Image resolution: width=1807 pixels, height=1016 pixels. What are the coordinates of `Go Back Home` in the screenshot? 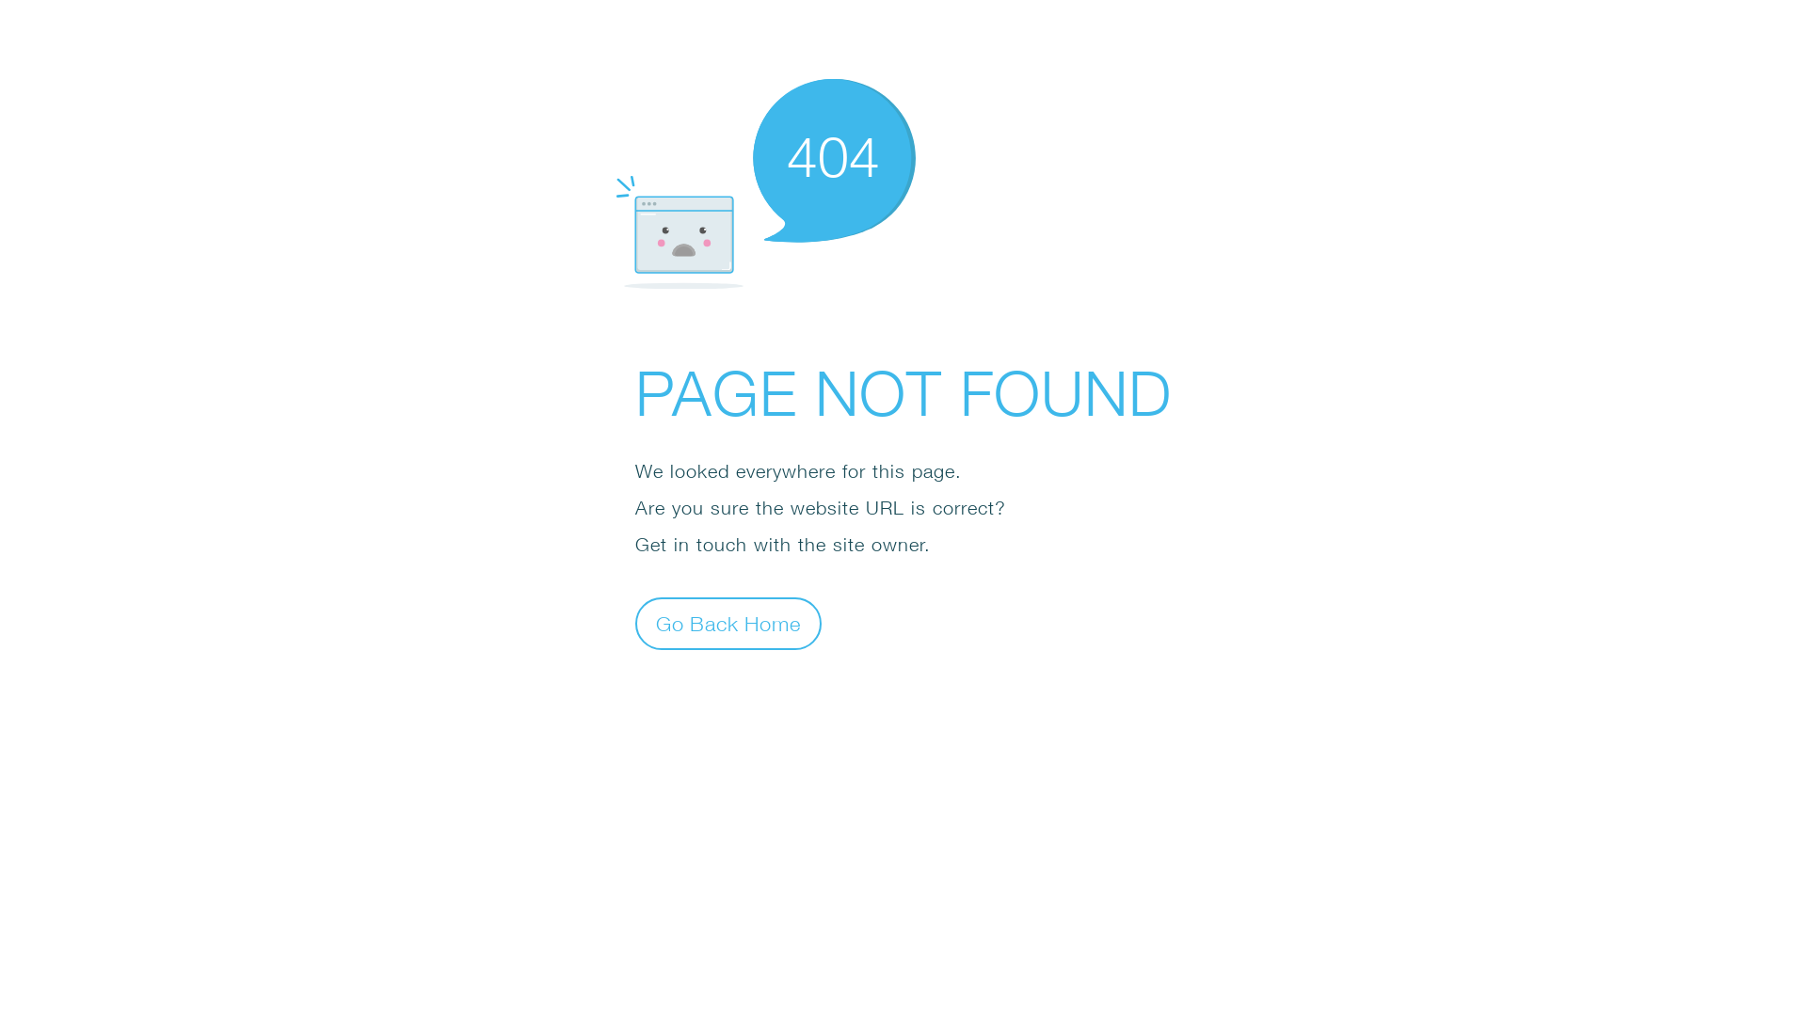 It's located at (728, 623).